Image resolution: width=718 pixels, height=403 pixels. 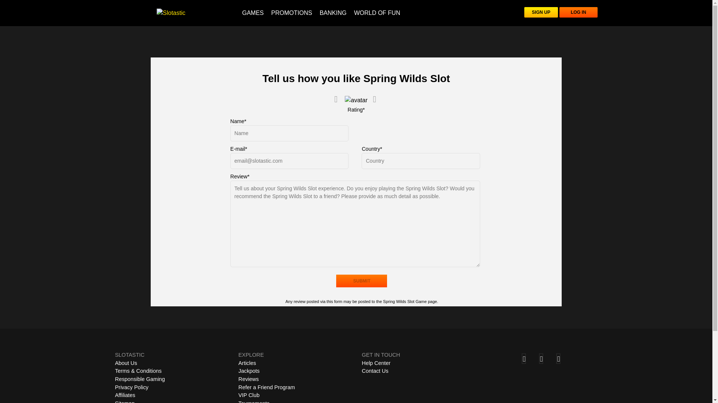 What do you see at coordinates (361, 281) in the screenshot?
I see `SUBMIT` at bounding box center [361, 281].